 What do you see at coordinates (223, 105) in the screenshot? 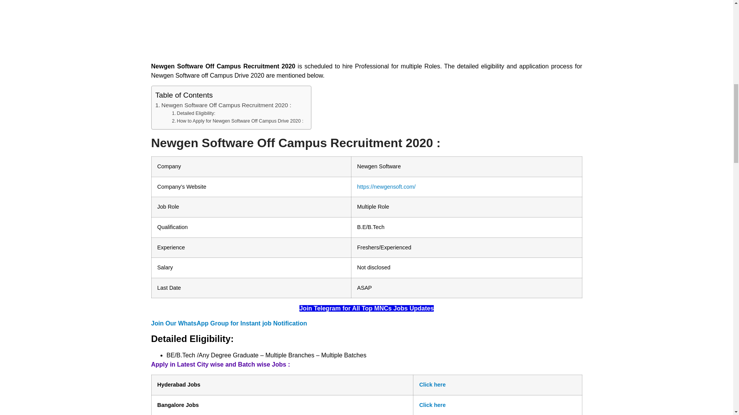
I see `Newgen Software Off Campus Recruitment 2020 :` at bounding box center [223, 105].